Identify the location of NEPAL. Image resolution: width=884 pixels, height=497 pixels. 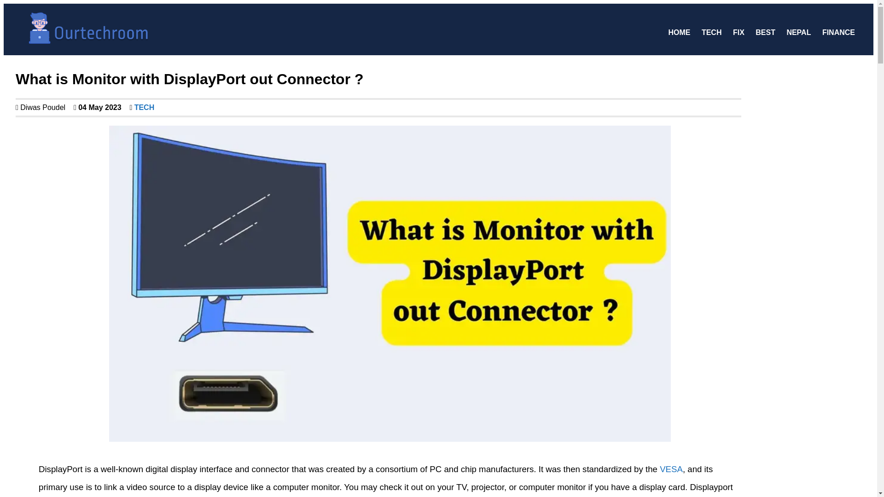
(798, 32).